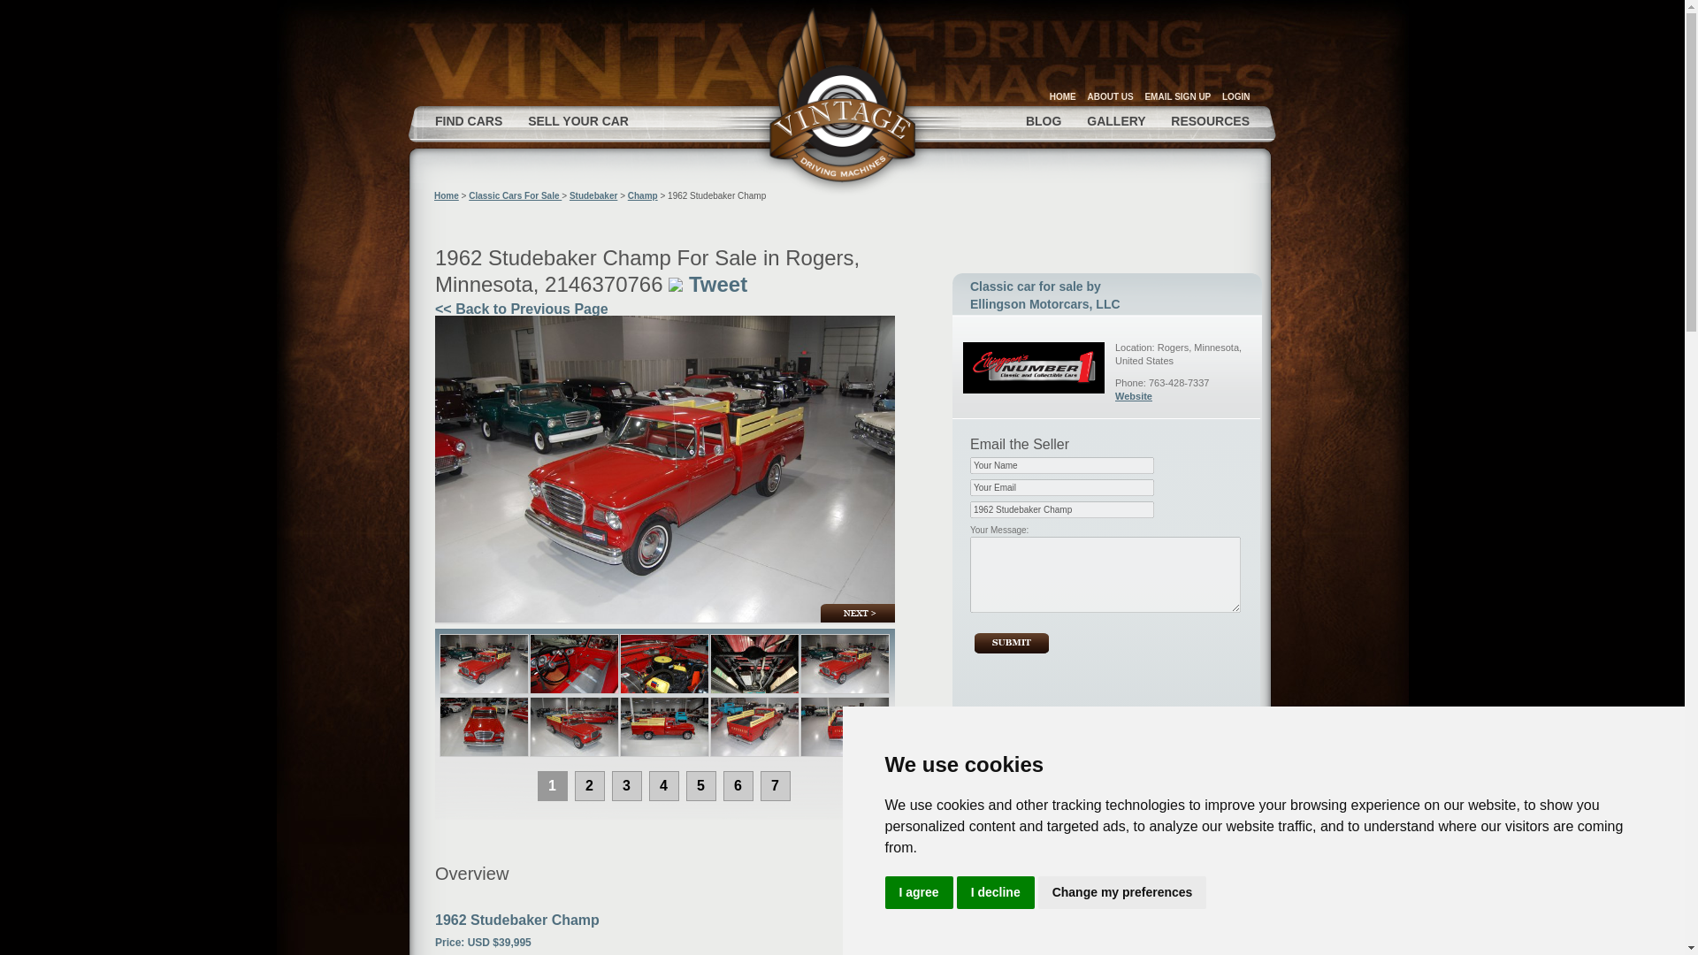 The width and height of the screenshot is (1698, 955). Describe the element at coordinates (700, 785) in the screenshot. I see `5` at that location.